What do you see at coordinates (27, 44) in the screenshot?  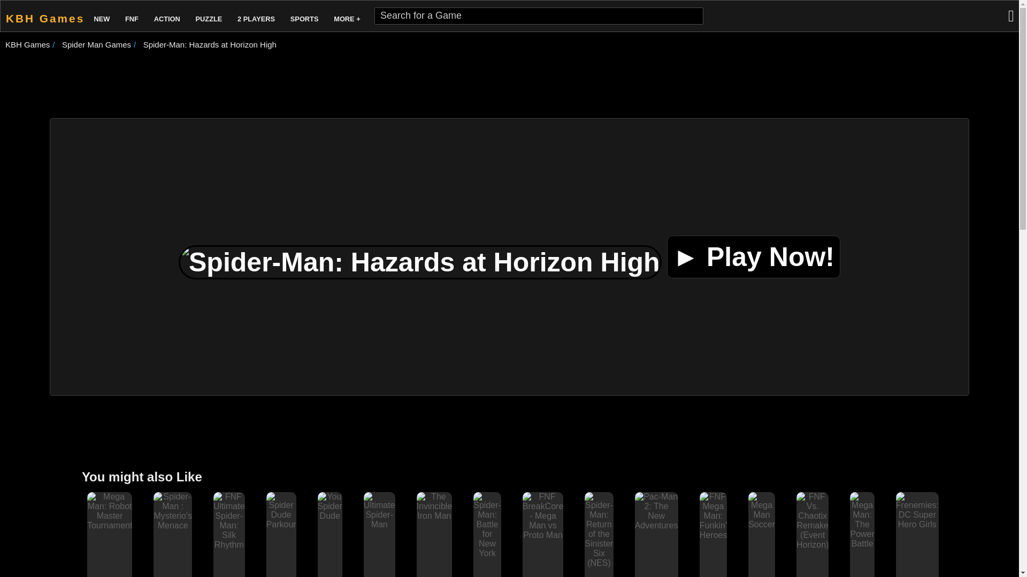 I see `KBH Games` at bounding box center [27, 44].